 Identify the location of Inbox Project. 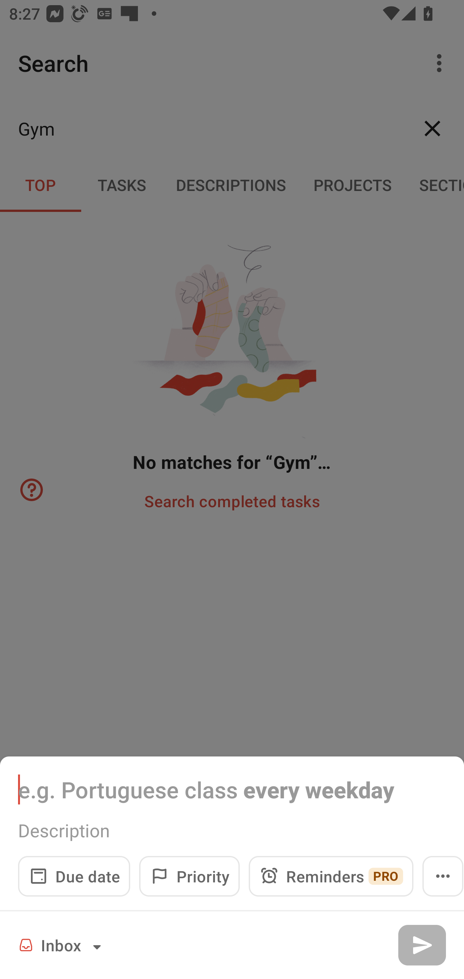
(62, 945).